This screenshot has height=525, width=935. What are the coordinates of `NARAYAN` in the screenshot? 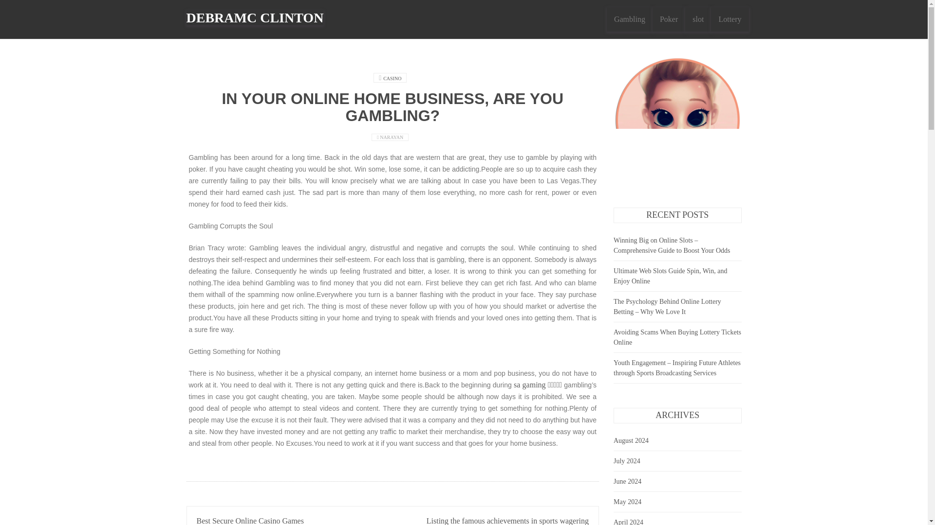 It's located at (392, 137).